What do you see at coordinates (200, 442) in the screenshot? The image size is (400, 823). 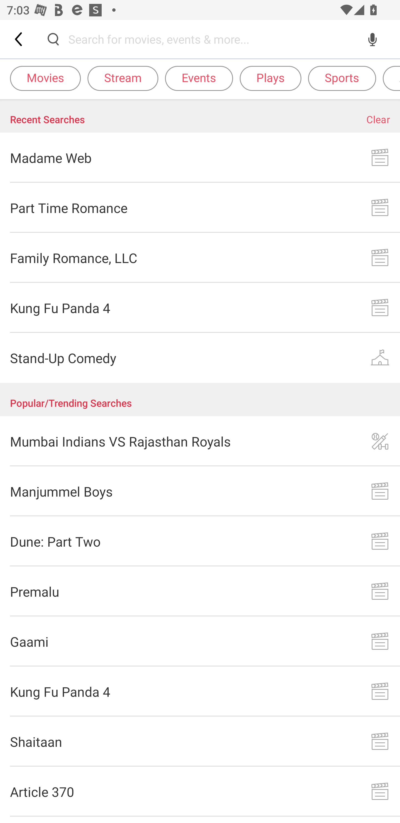 I see `Mumbai Indians VS Rajasthan Royals` at bounding box center [200, 442].